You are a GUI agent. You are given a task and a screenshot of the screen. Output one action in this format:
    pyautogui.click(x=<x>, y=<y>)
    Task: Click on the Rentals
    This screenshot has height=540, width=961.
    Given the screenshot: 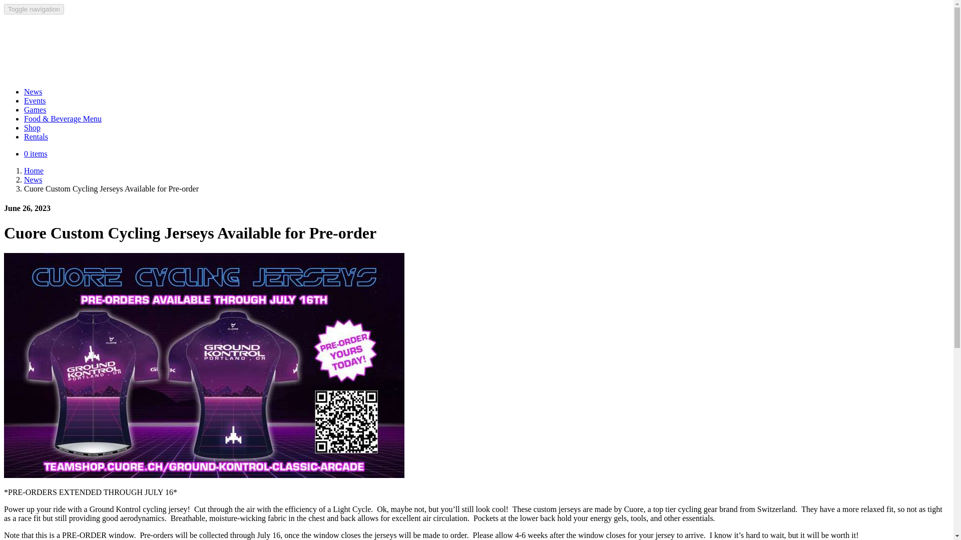 What is the action you would take?
    pyautogui.click(x=36, y=136)
    